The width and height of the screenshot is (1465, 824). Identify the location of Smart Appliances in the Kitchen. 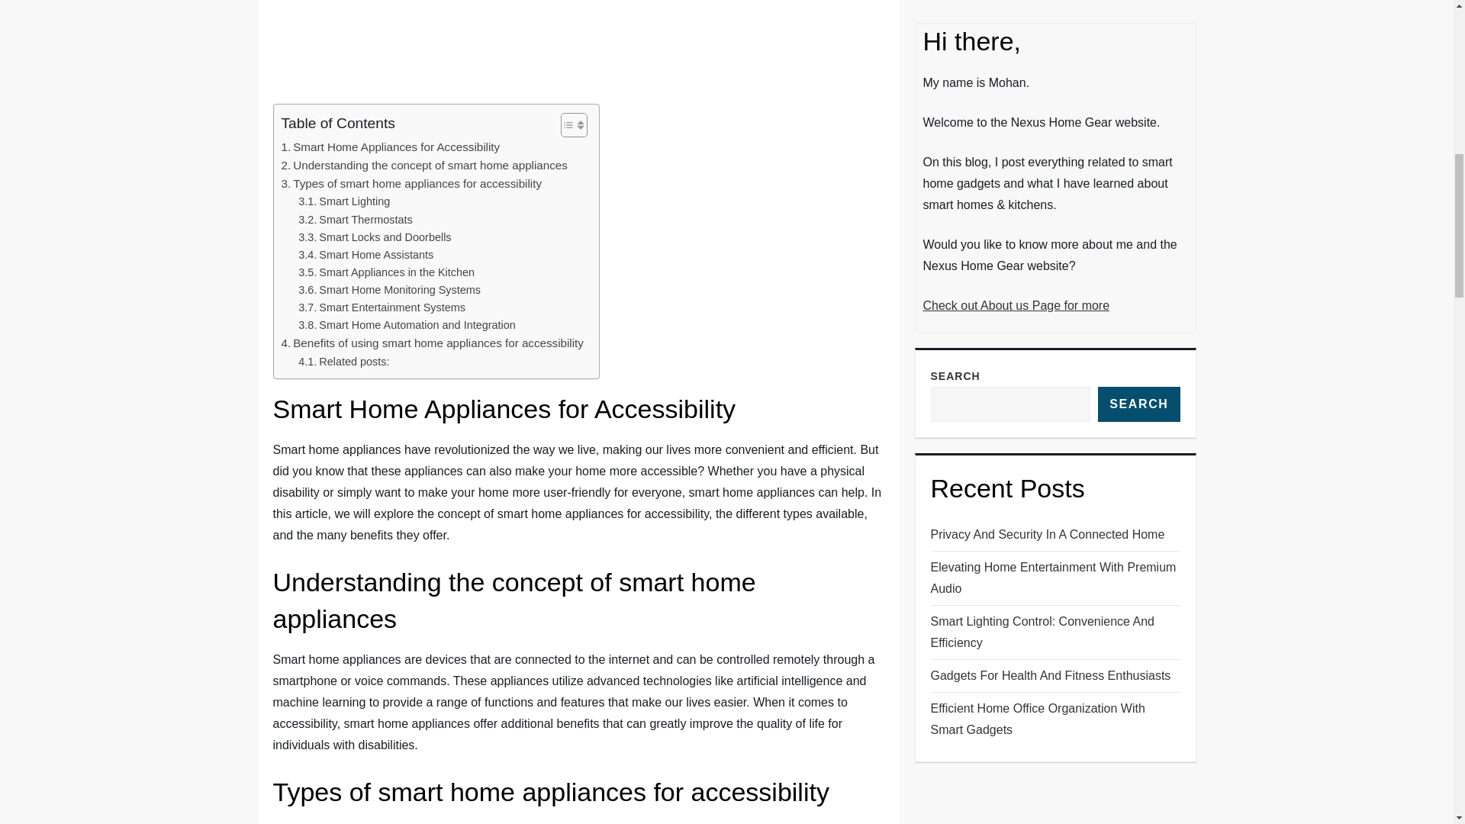
(386, 272).